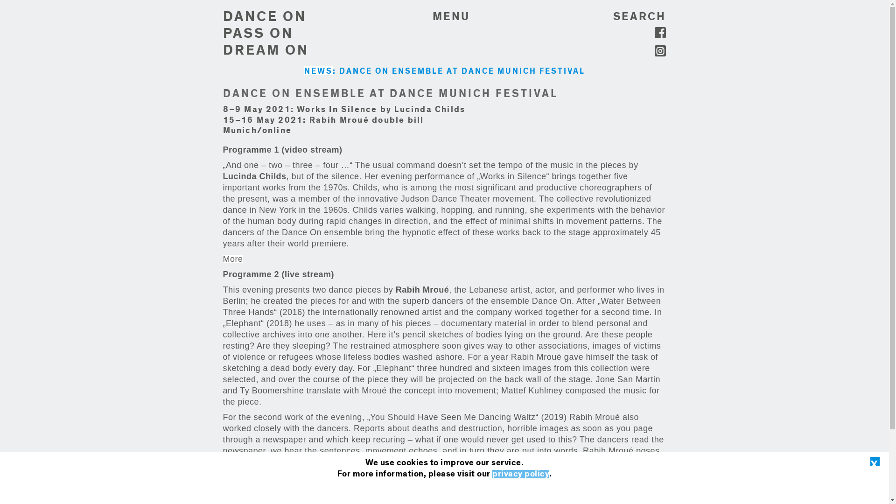  What do you see at coordinates (520, 474) in the screenshot?
I see `More` at bounding box center [520, 474].